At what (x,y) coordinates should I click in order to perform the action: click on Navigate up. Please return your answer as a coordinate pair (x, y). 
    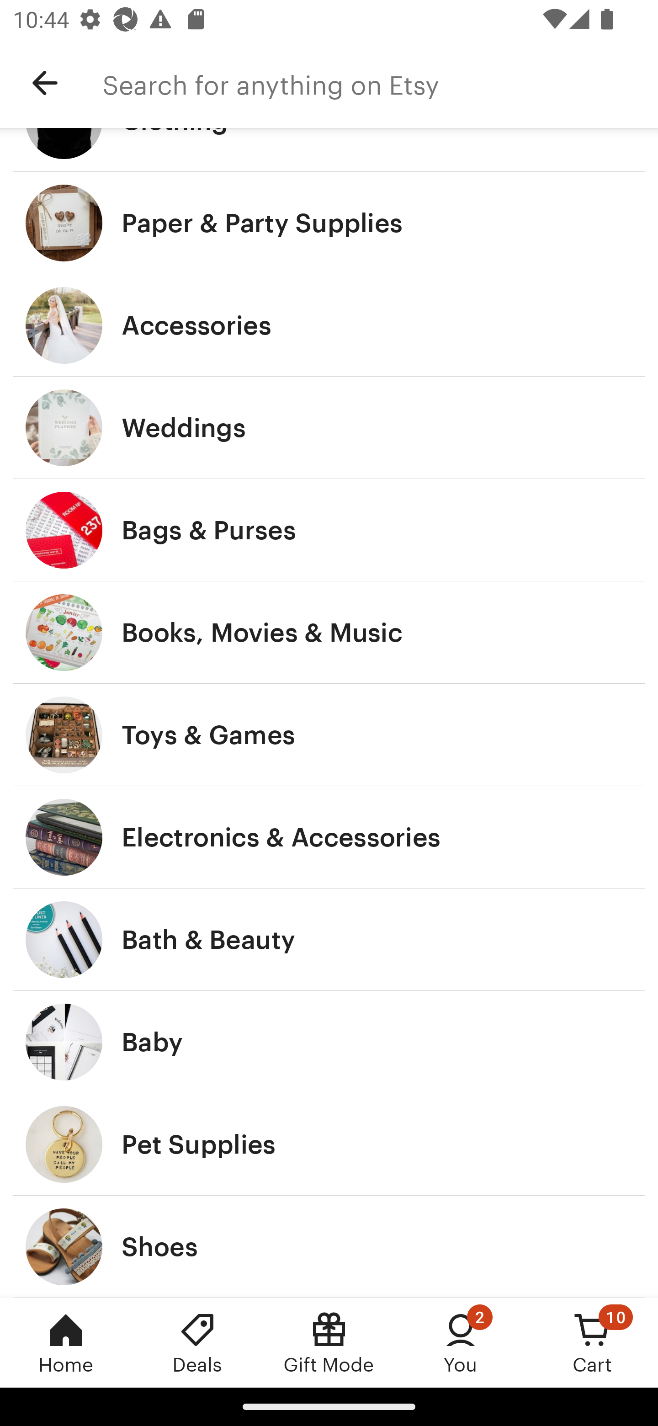
    Looking at the image, I should click on (45, 83).